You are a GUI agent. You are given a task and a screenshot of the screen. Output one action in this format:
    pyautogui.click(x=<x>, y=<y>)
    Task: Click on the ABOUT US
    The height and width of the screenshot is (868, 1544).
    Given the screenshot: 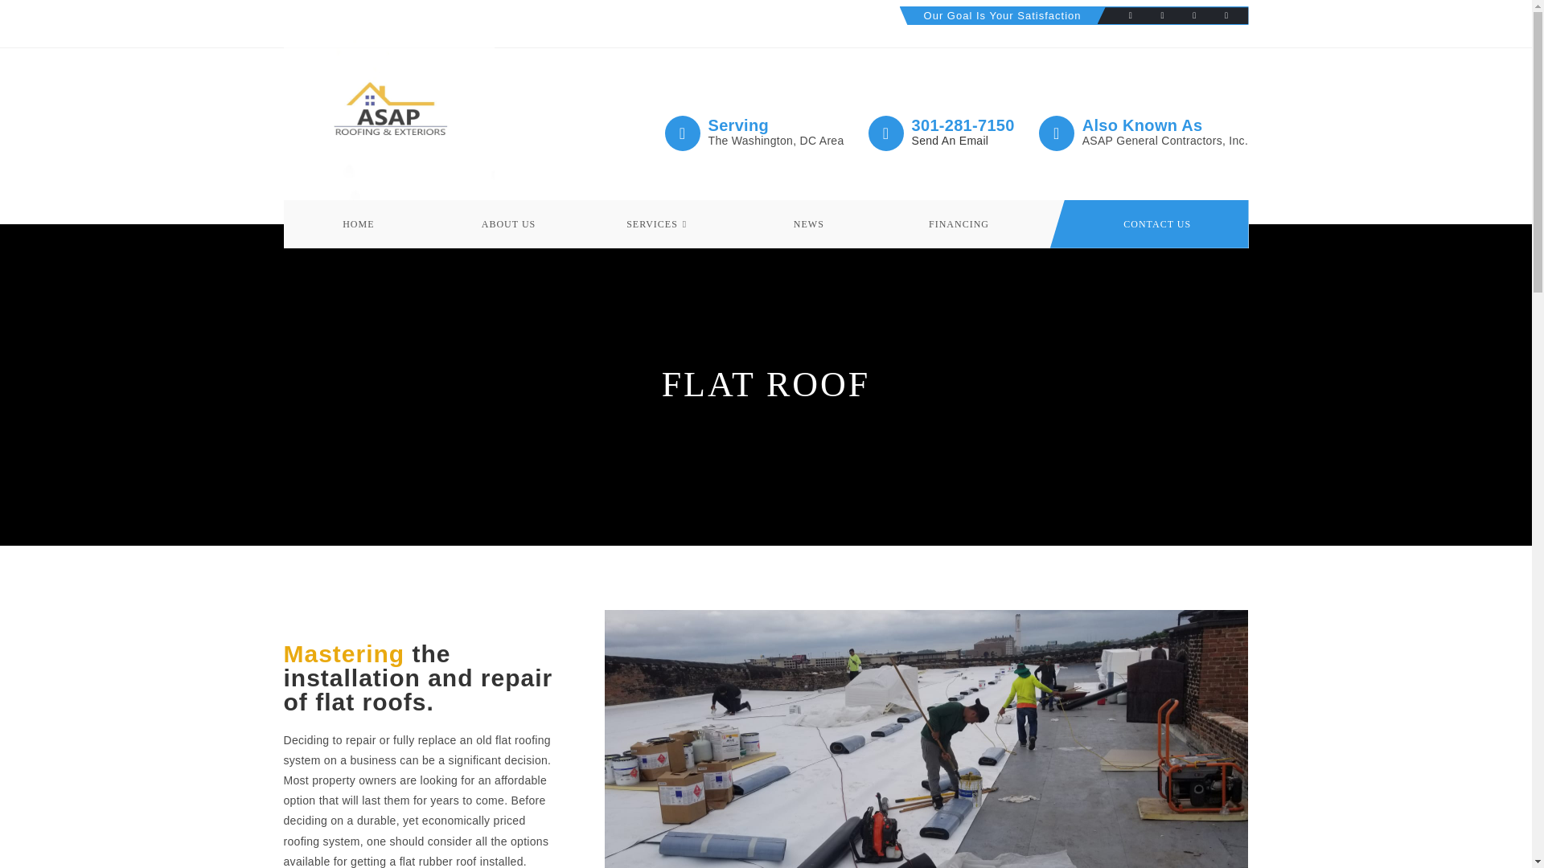 What is the action you would take?
    pyautogui.click(x=508, y=223)
    